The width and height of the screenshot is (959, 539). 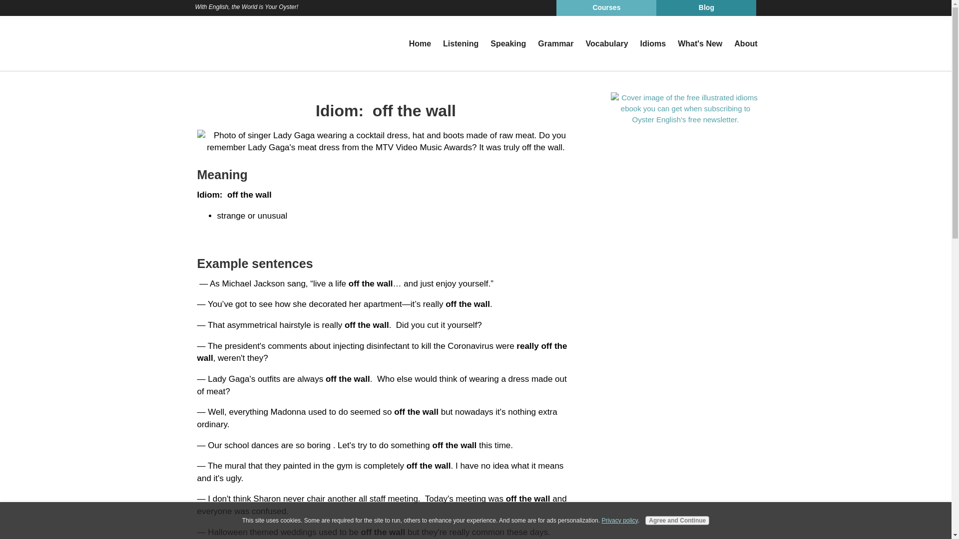 I want to click on Speaking, so click(x=508, y=44).